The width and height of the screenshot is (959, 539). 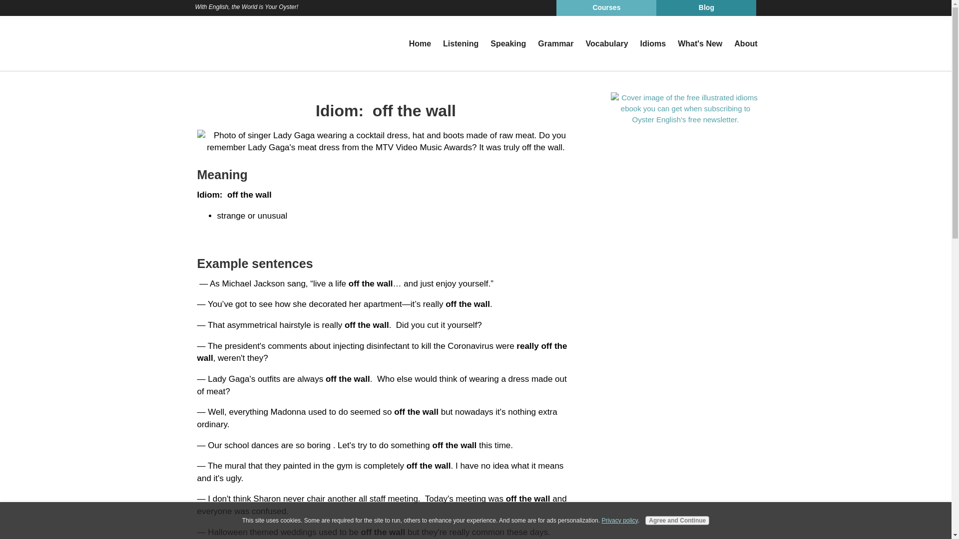 I want to click on Speaking, so click(x=508, y=44).